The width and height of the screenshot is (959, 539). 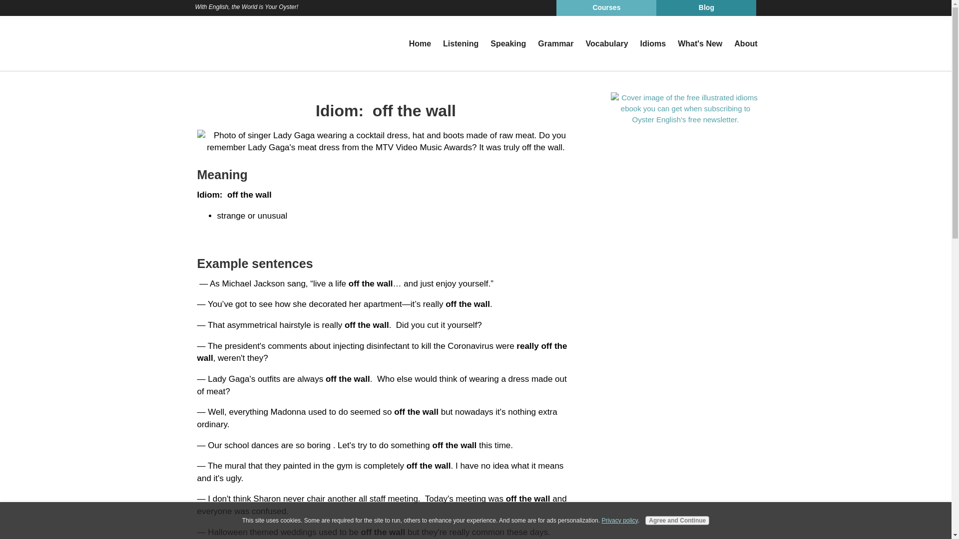 I want to click on Speaking, so click(x=508, y=44).